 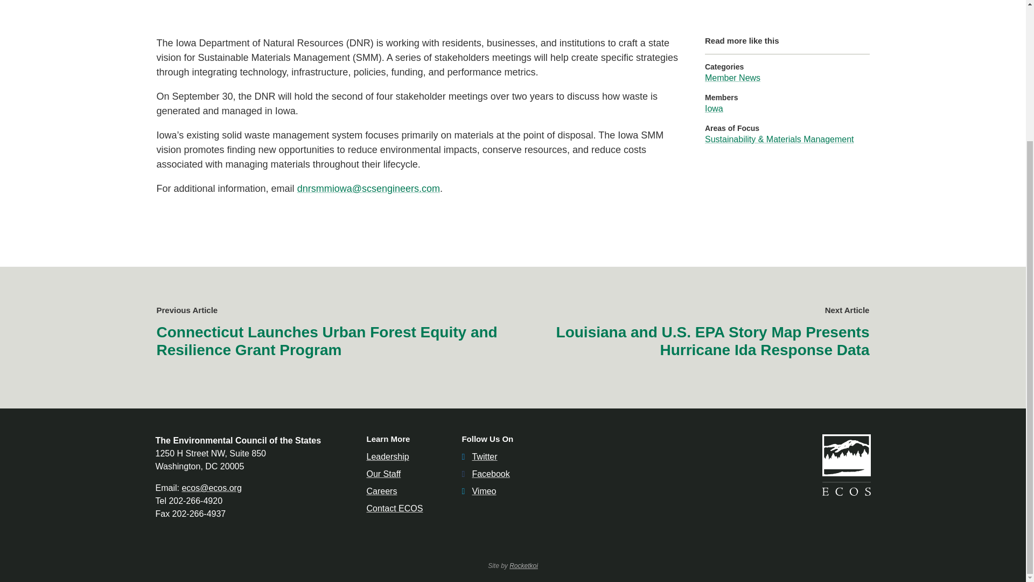 What do you see at coordinates (732, 78) in the screenshot?
I see `Member News` at bounding box center [732, 78].